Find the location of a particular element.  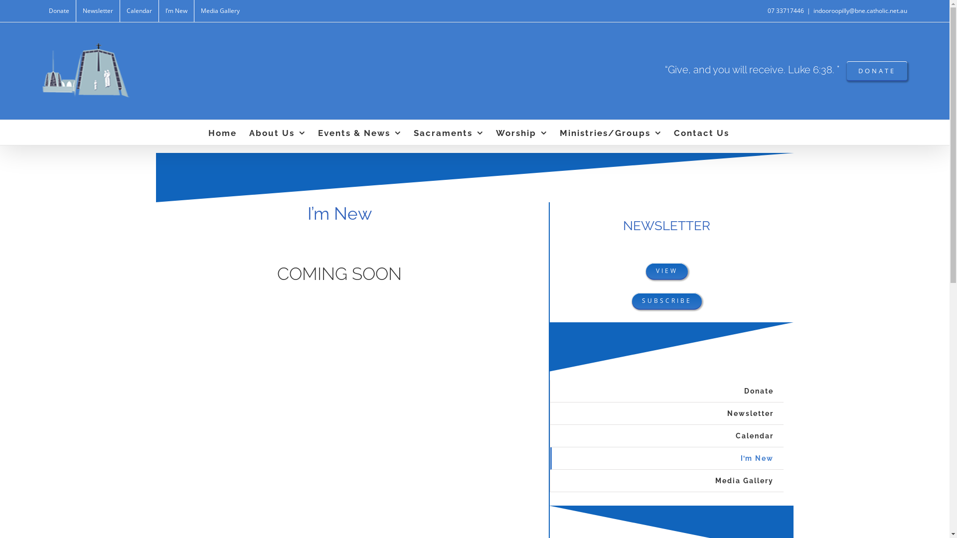

Worship is located at coordinates (521, 133).